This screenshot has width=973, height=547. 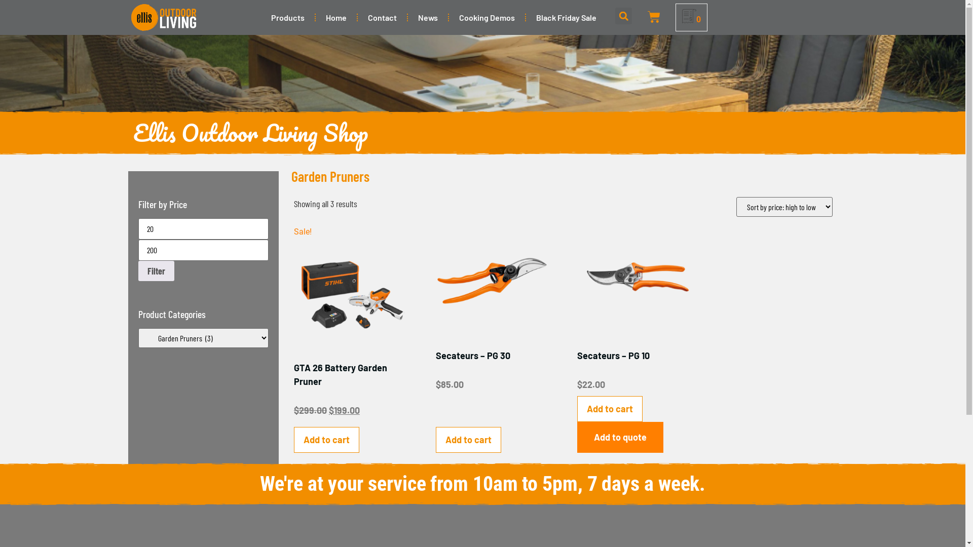 I want to click on Sale!
GTA 26 Battery Garden Pruner
$299.00 $199.00, so click(x=351, y=324).